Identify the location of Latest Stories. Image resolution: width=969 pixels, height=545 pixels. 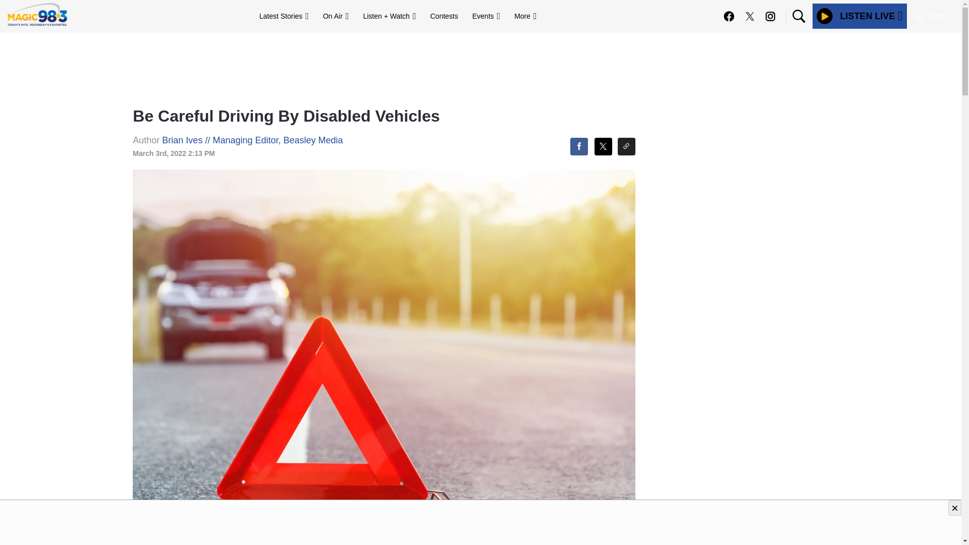
(284, 16).